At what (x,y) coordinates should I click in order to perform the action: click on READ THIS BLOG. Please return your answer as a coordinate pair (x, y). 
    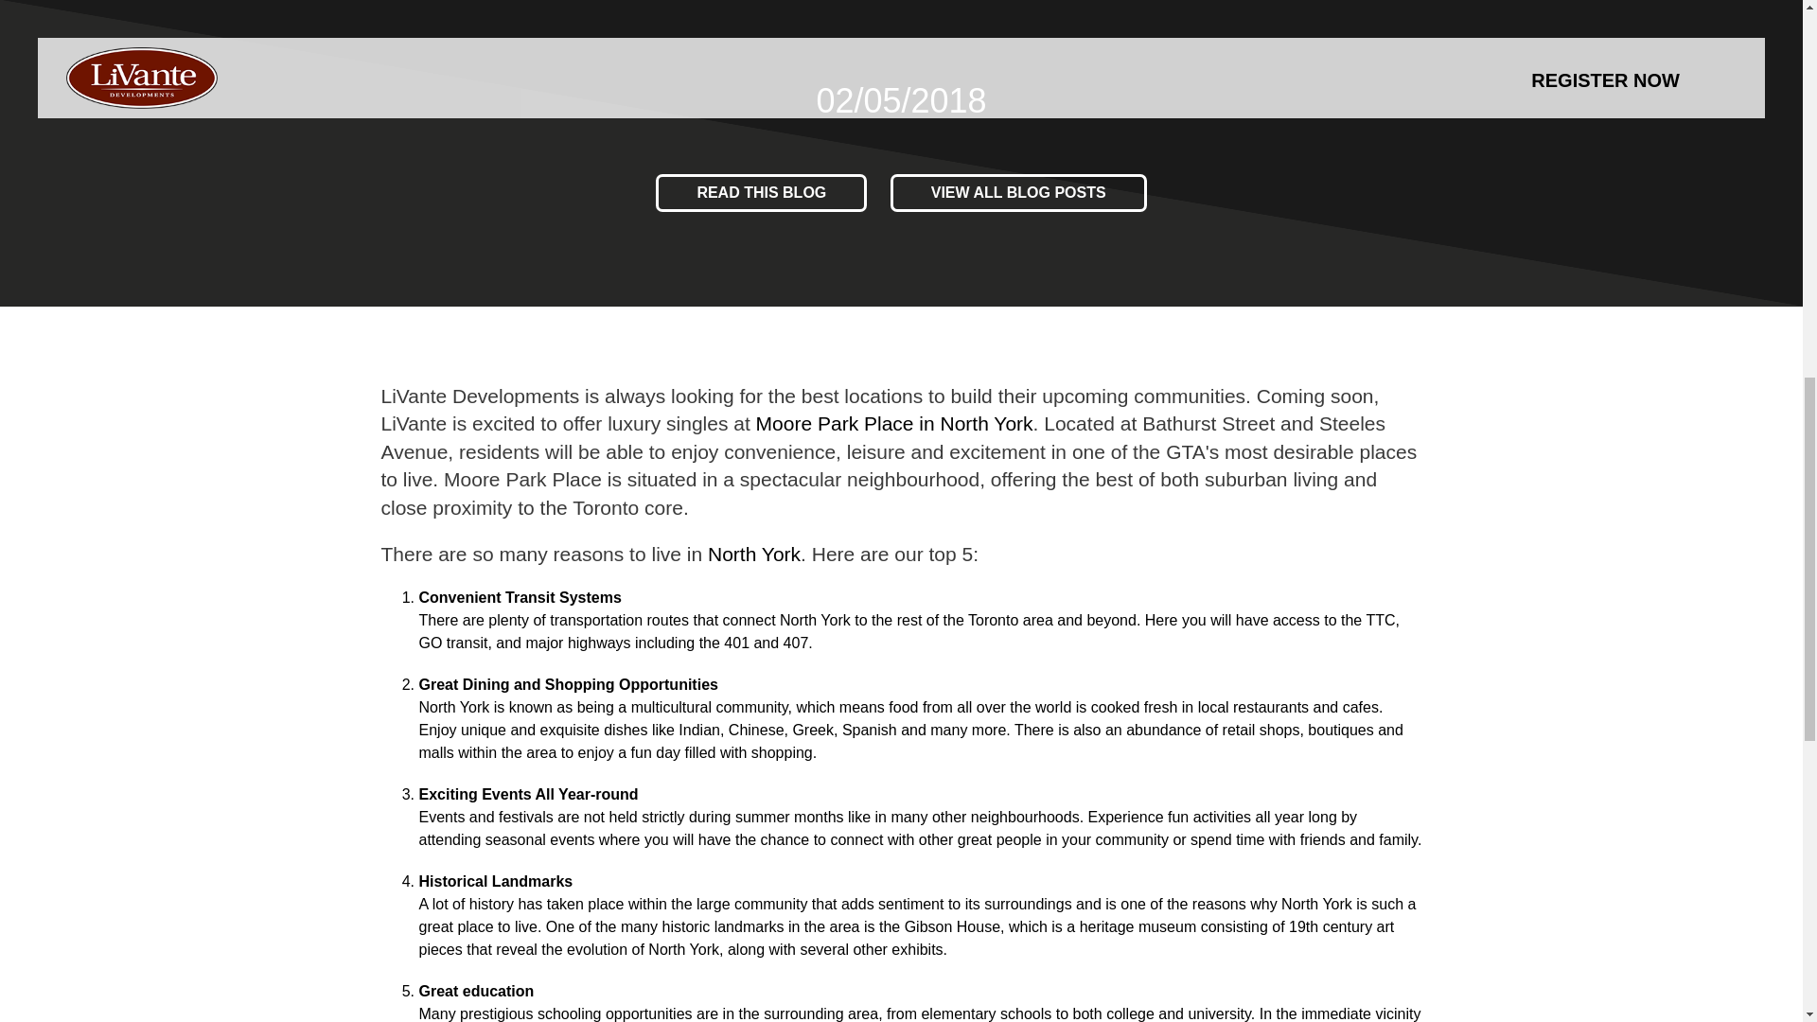
    Looking at the image, I should click on (761, 192).